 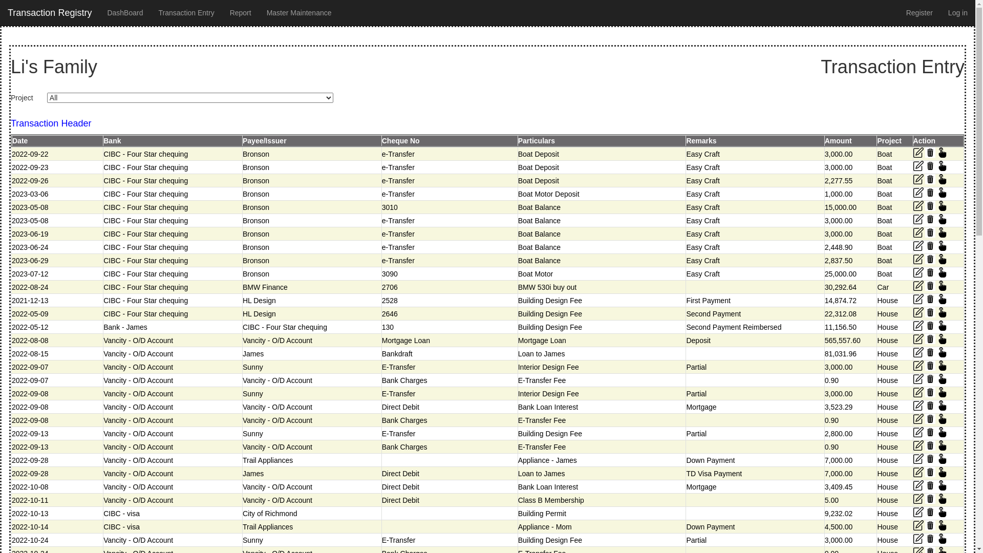 What do you see at coordinates (918, 339) in the screenshot?
I see `Edit` at bounding box center [918, 339].